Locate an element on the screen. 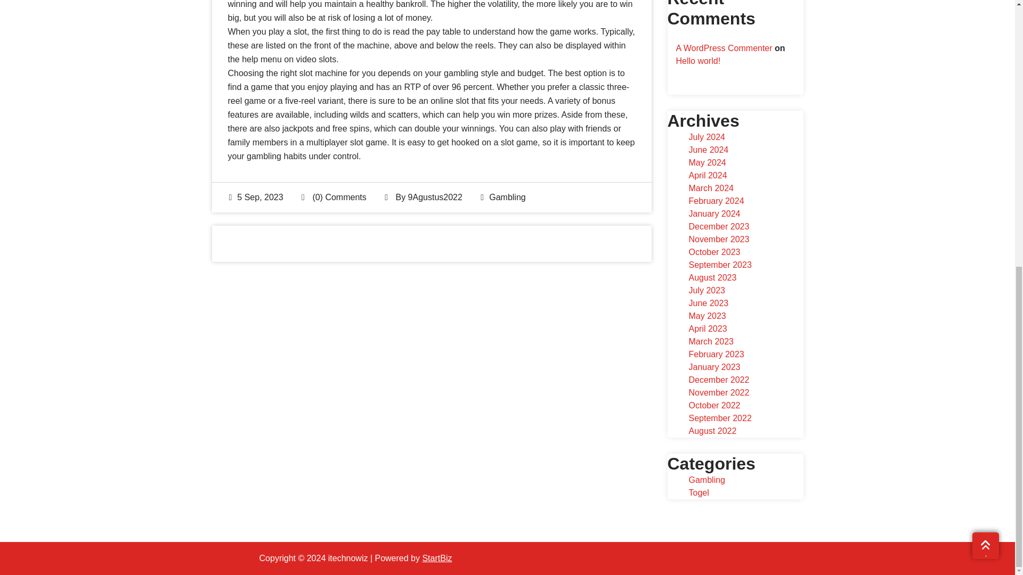  November 2023 is located at coordinates (718, 239).